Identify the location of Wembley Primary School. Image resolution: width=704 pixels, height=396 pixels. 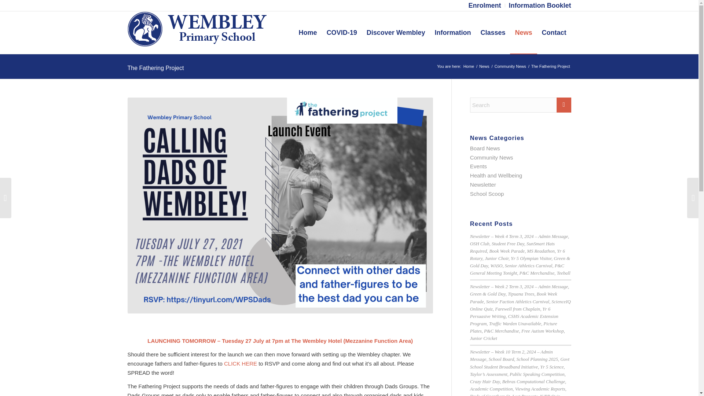
(469, 66).